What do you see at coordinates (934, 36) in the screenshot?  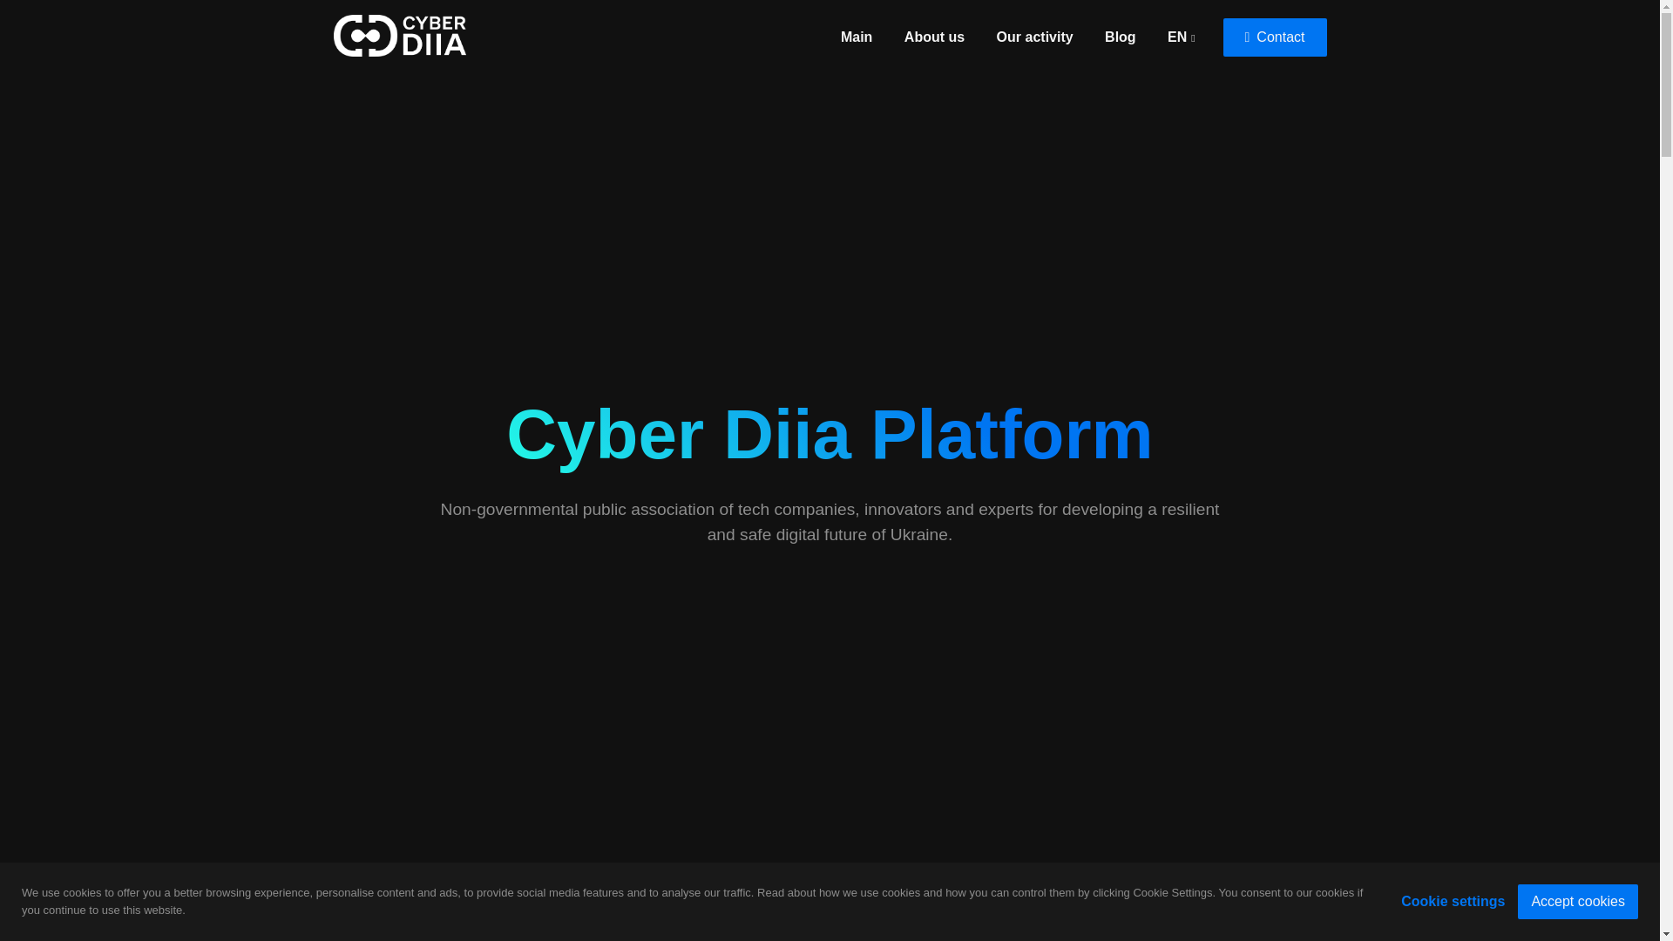 I see `About us` at bounding box center [934, 36].